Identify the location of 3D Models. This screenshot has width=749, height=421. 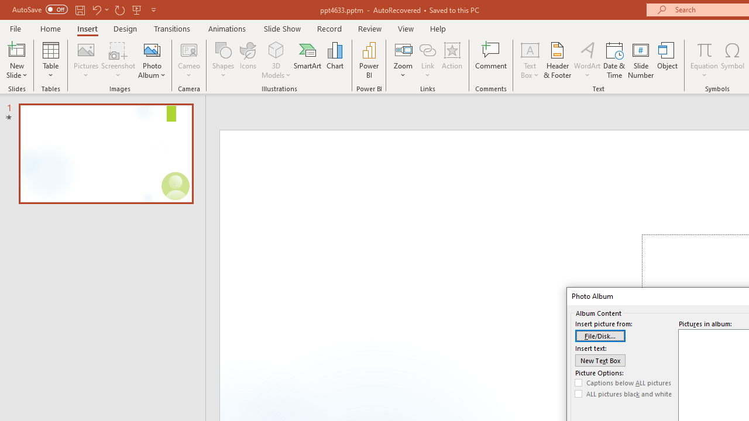
(276, 60).